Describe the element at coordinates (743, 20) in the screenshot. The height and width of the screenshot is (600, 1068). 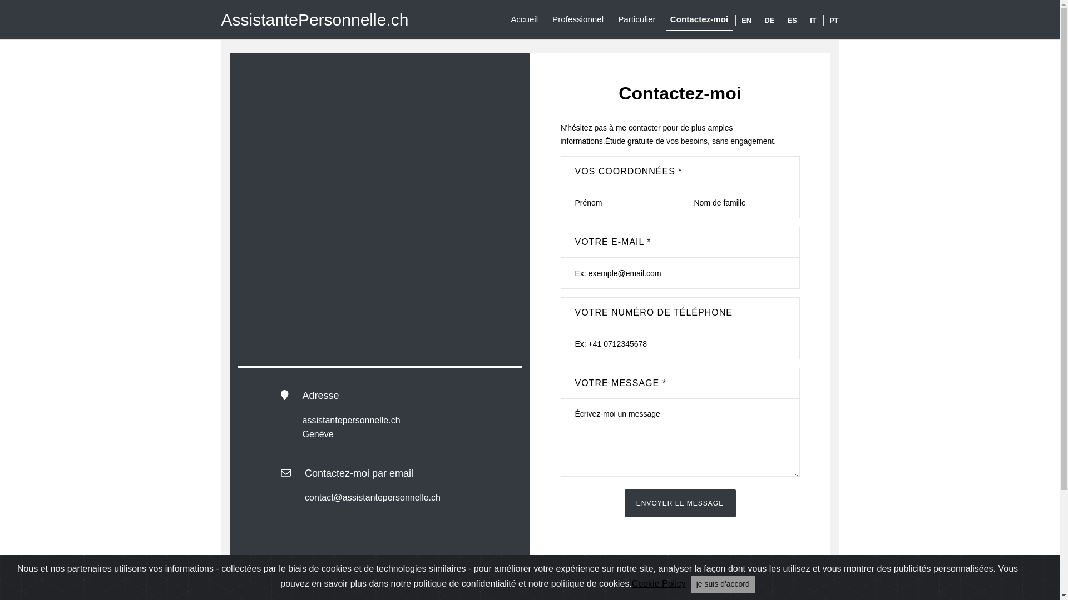
I see `EN` at that location.